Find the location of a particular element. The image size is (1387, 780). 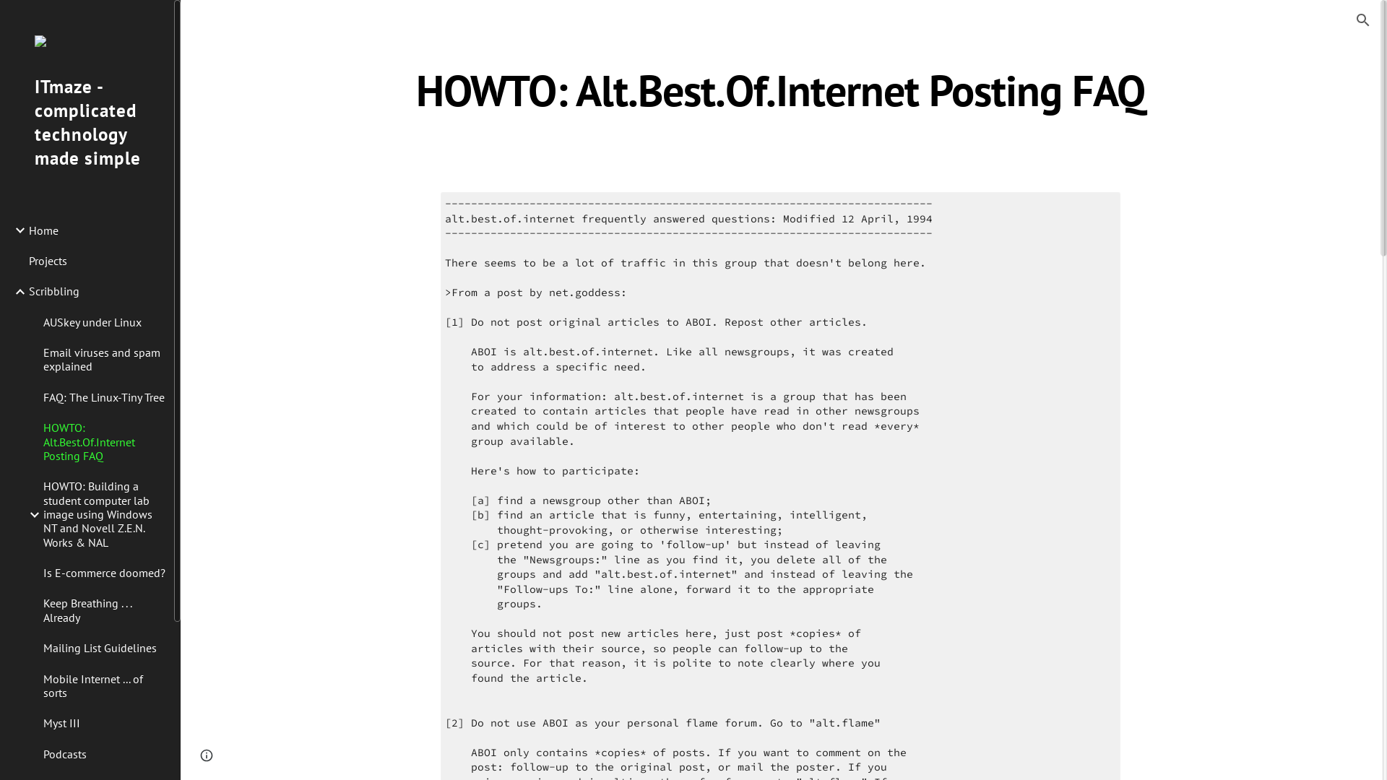

AUSkey under Linux is located at coordinates (103, 322).